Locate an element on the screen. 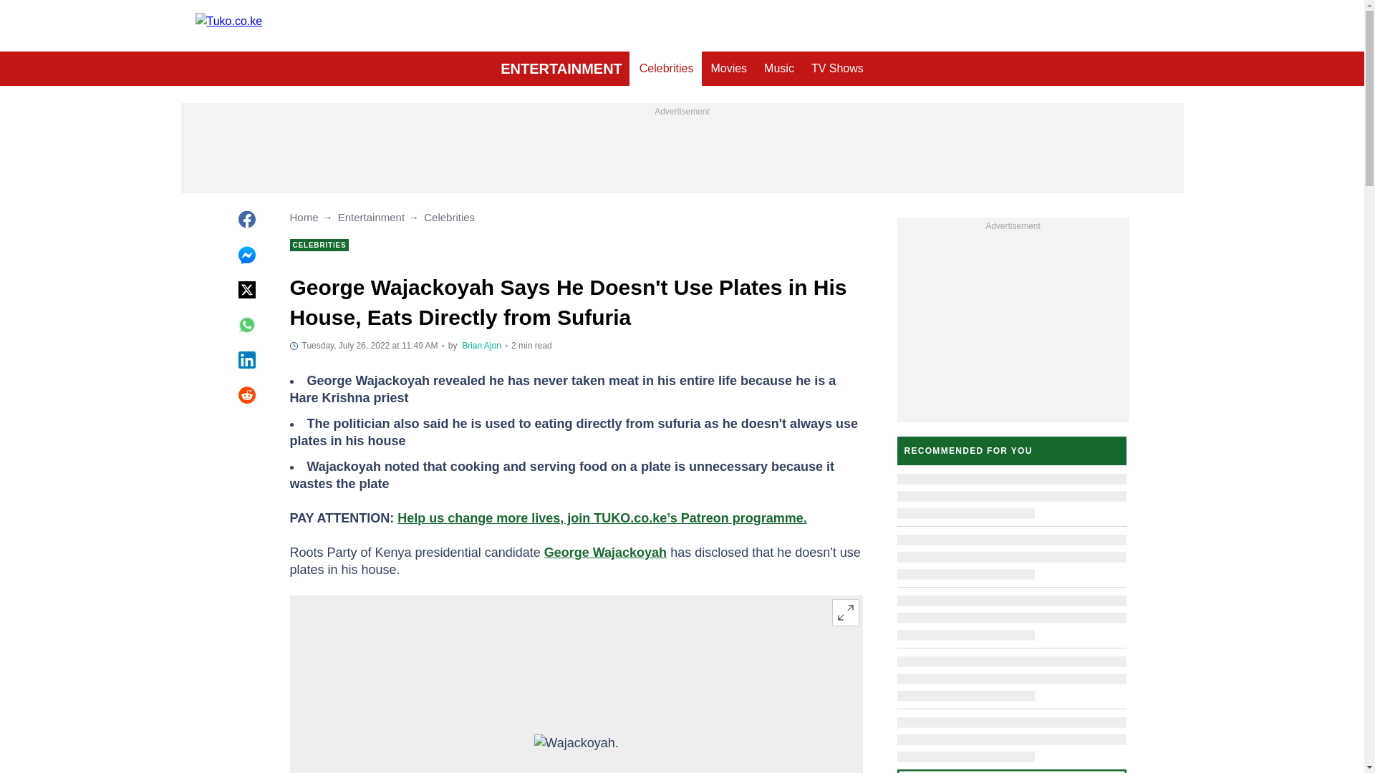 Image resolution: width=1375 pixels, height=773 pixels. TV Shows is located at coordinates (837, 69).